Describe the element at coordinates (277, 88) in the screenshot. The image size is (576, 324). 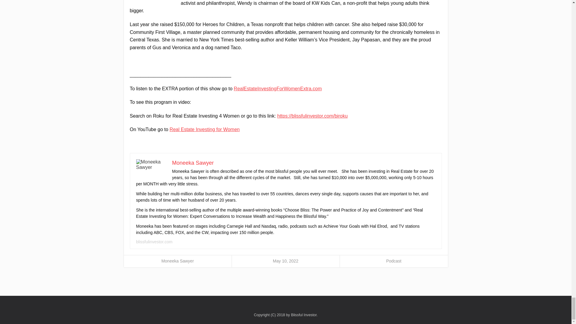
I see `RealEstateInvestingForWomenExtra.com` at that location.